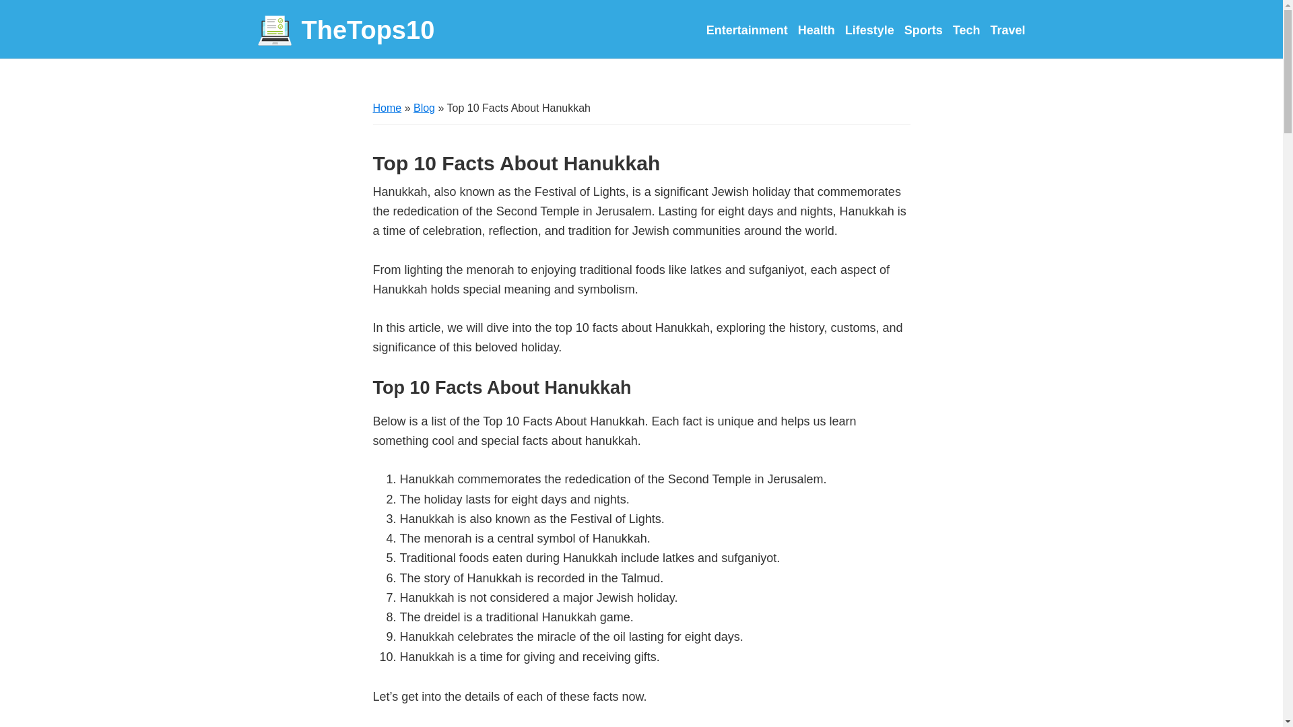  I want to click on Health, so click(816, 30).